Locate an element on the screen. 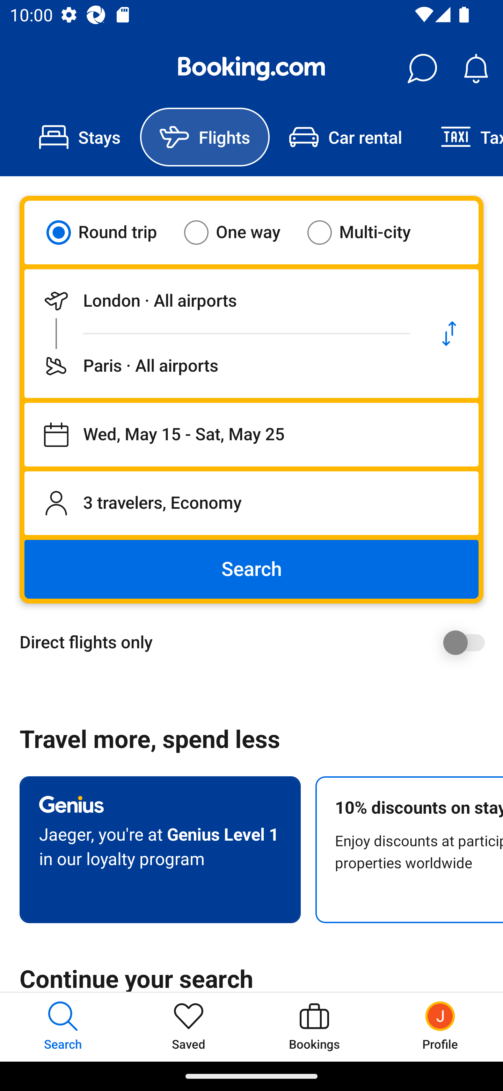 This screenshot has width=503, height=1091. Taxi is located at coordinates (462, 137).